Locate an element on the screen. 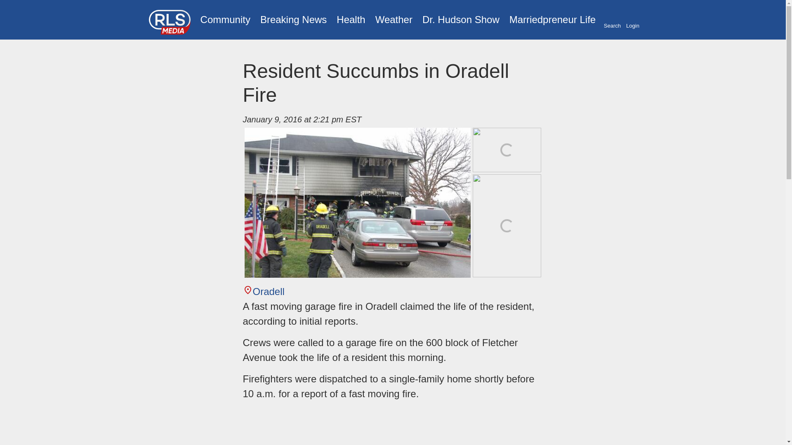 The height and width of the screenshot is (445, 792). Search is located at coordinates (612, 20).